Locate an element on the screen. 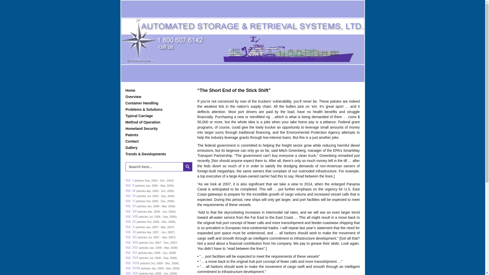  Vol. XIV is located at coordinates (131, 248).